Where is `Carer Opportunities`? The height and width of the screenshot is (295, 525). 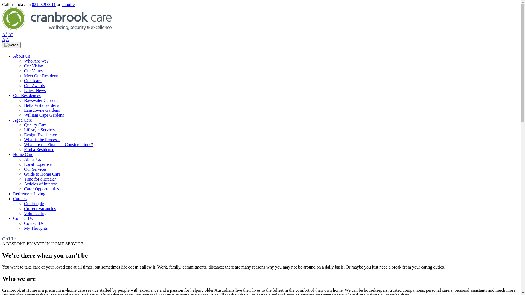 Carer Opportunities is located at coordinates (42, 189).